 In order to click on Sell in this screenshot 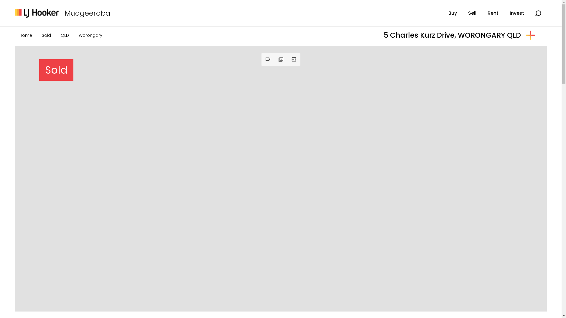, I will do `click(472, 13)`.